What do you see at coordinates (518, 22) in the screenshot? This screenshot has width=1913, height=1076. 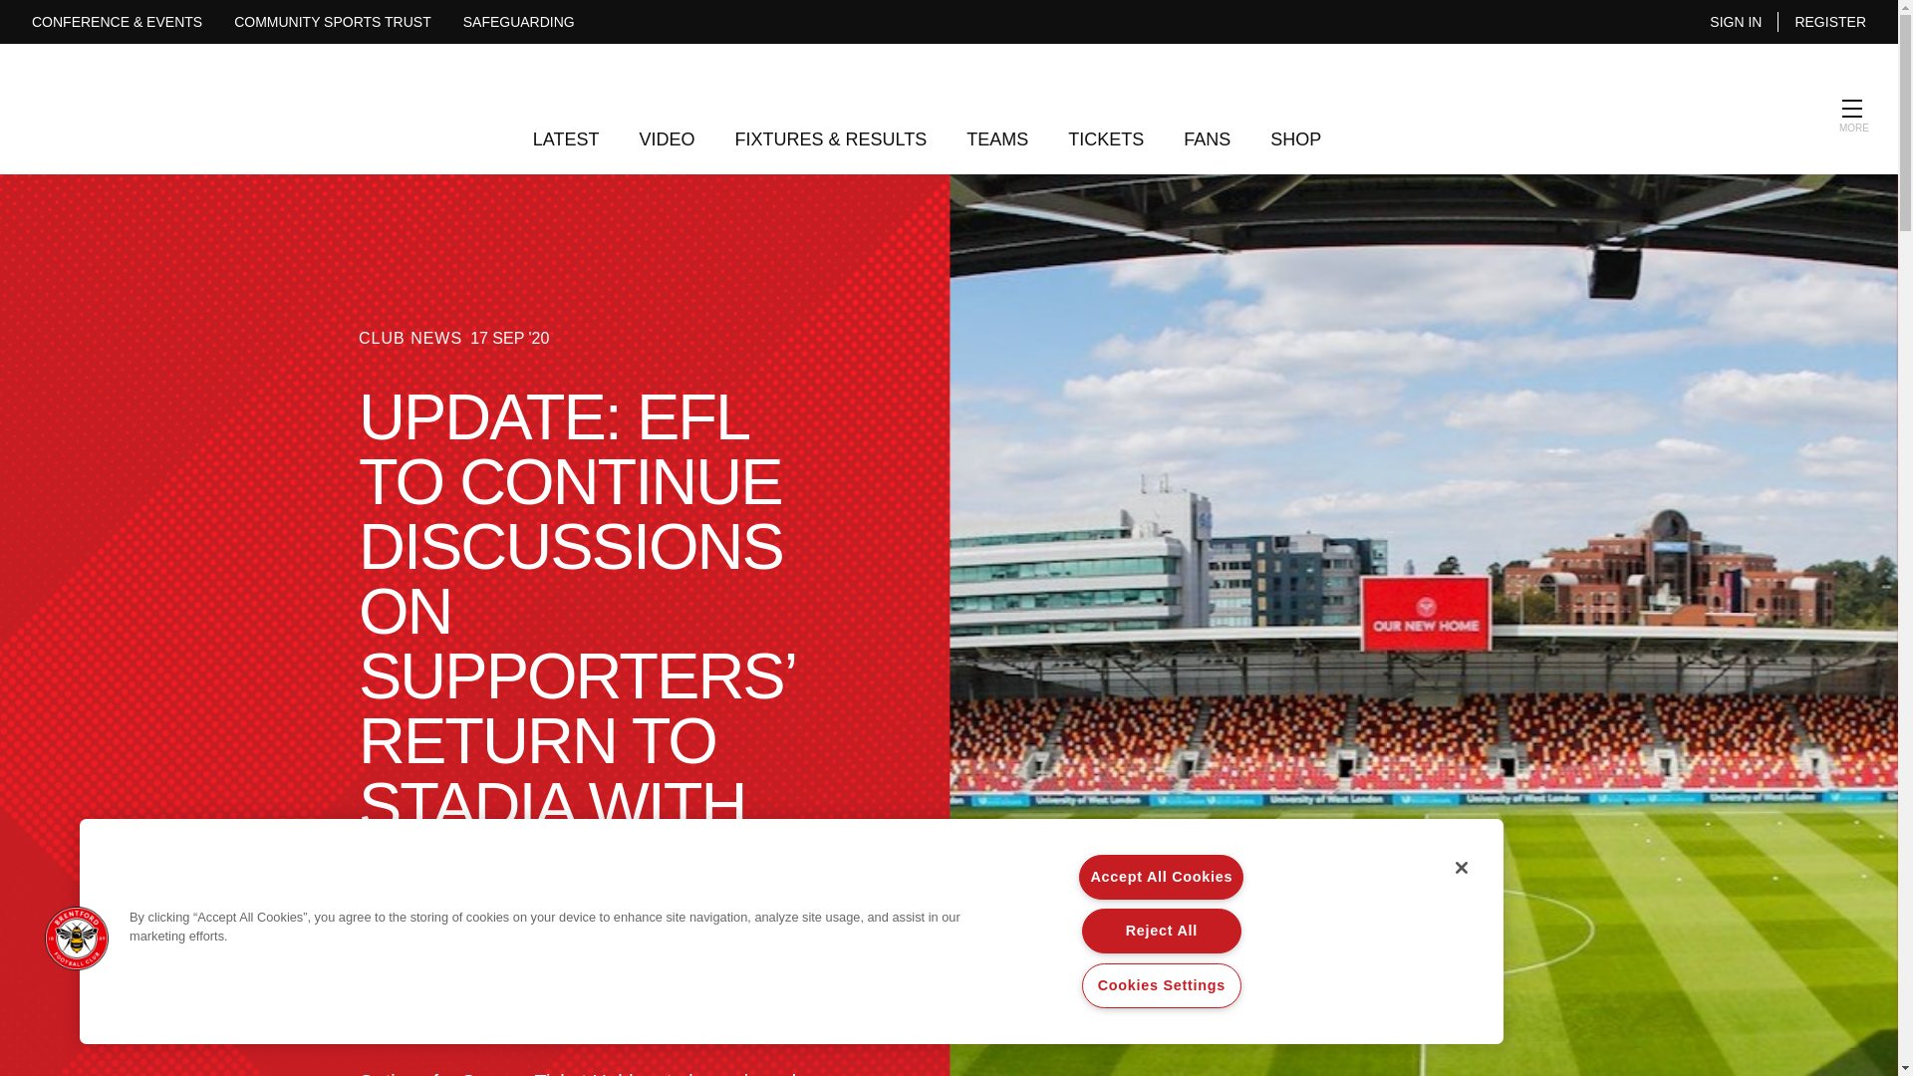 I see `Safeguarding` at bounding box center [518, 22].